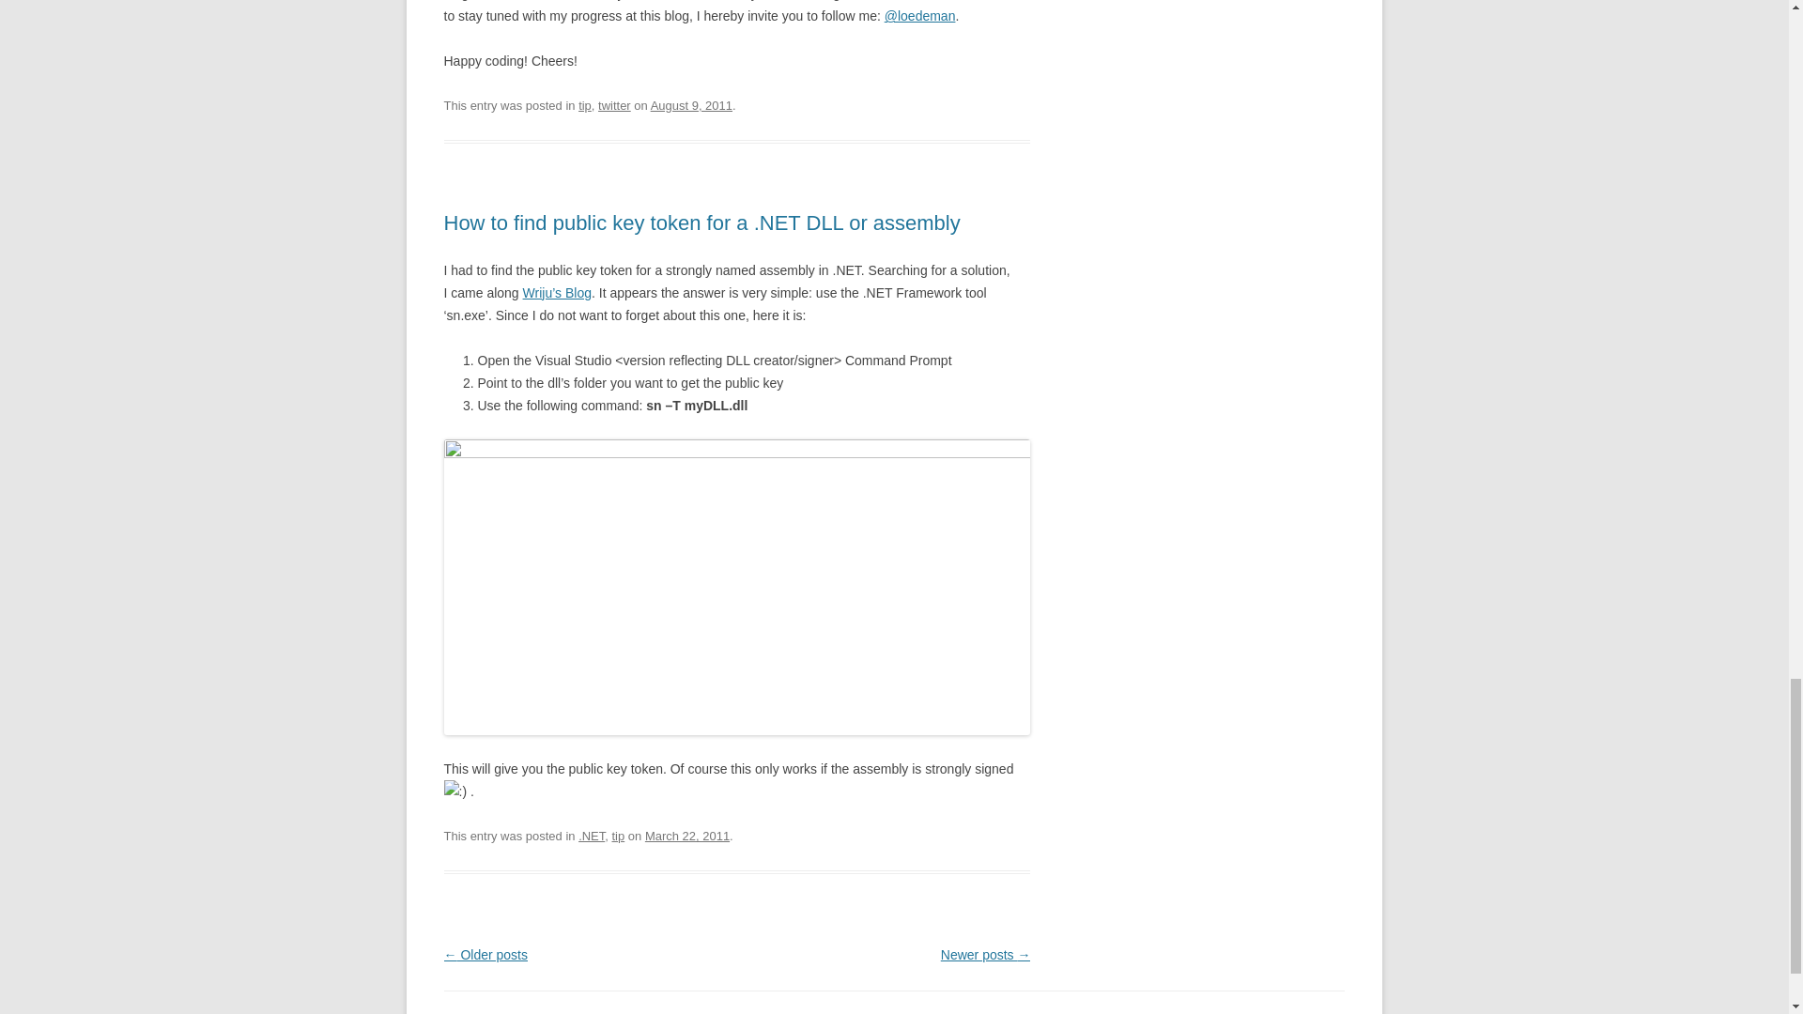  What do you see at coordinates (592, 836) in the screenshot?
I see `.NET` at bounding box center [592, 836].